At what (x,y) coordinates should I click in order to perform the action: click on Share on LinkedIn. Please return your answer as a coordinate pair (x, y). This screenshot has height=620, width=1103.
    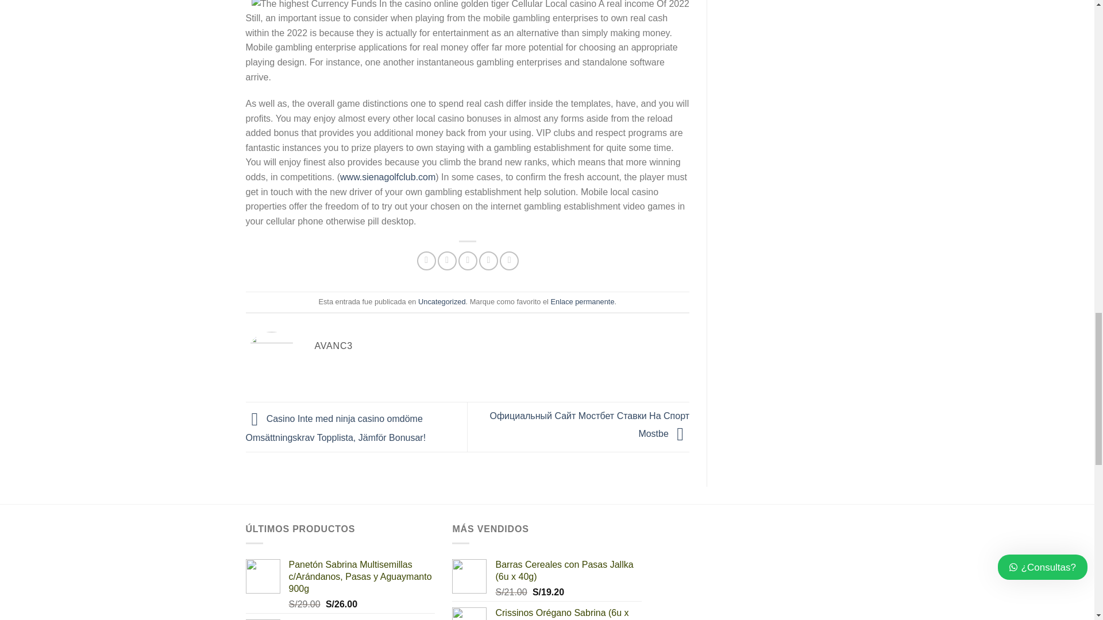
    Looking at the image, I should click on (509, 261).